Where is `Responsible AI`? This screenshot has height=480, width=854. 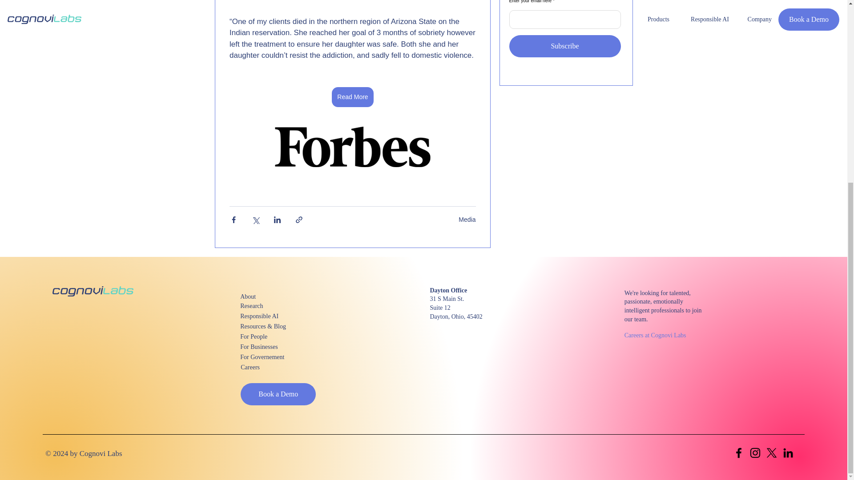 Responsible AI is located at coordinates (272, 316).